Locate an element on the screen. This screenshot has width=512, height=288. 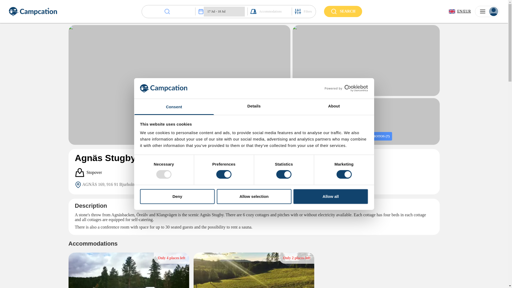
Details is located at coordinates (254, 107).